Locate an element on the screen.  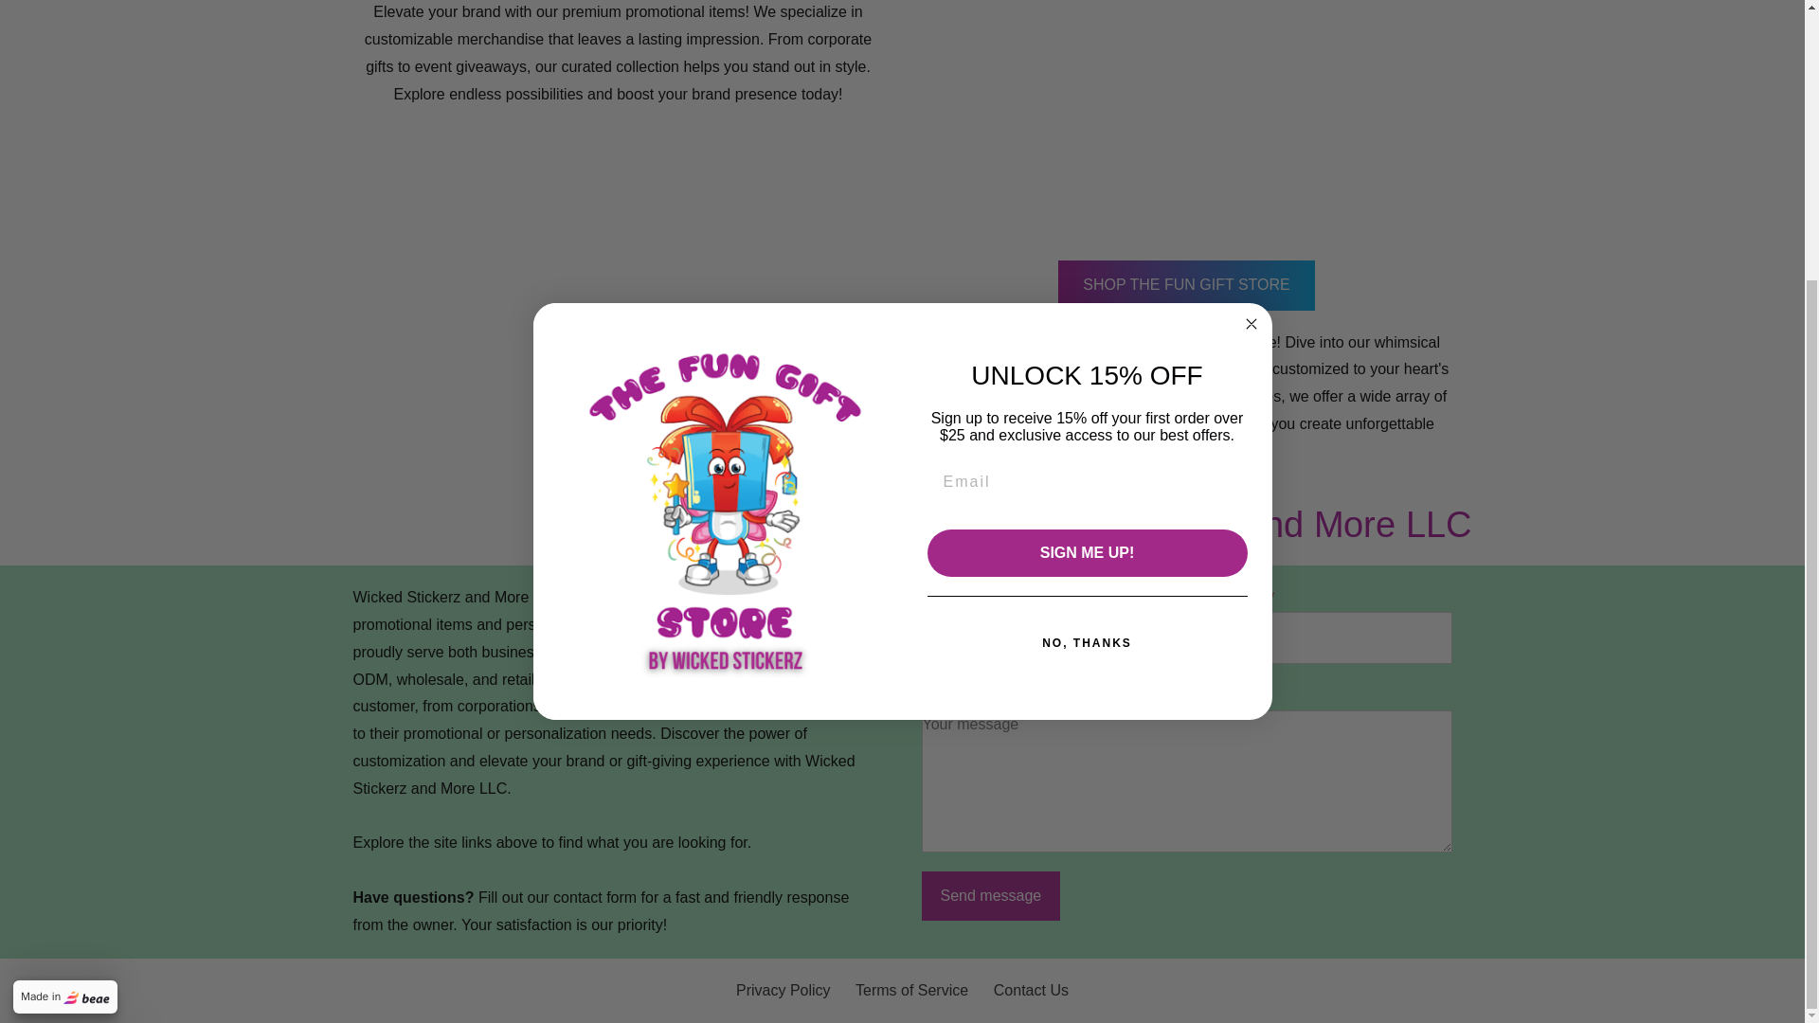
NO, THANKS is located at coordinates (1086, 269).